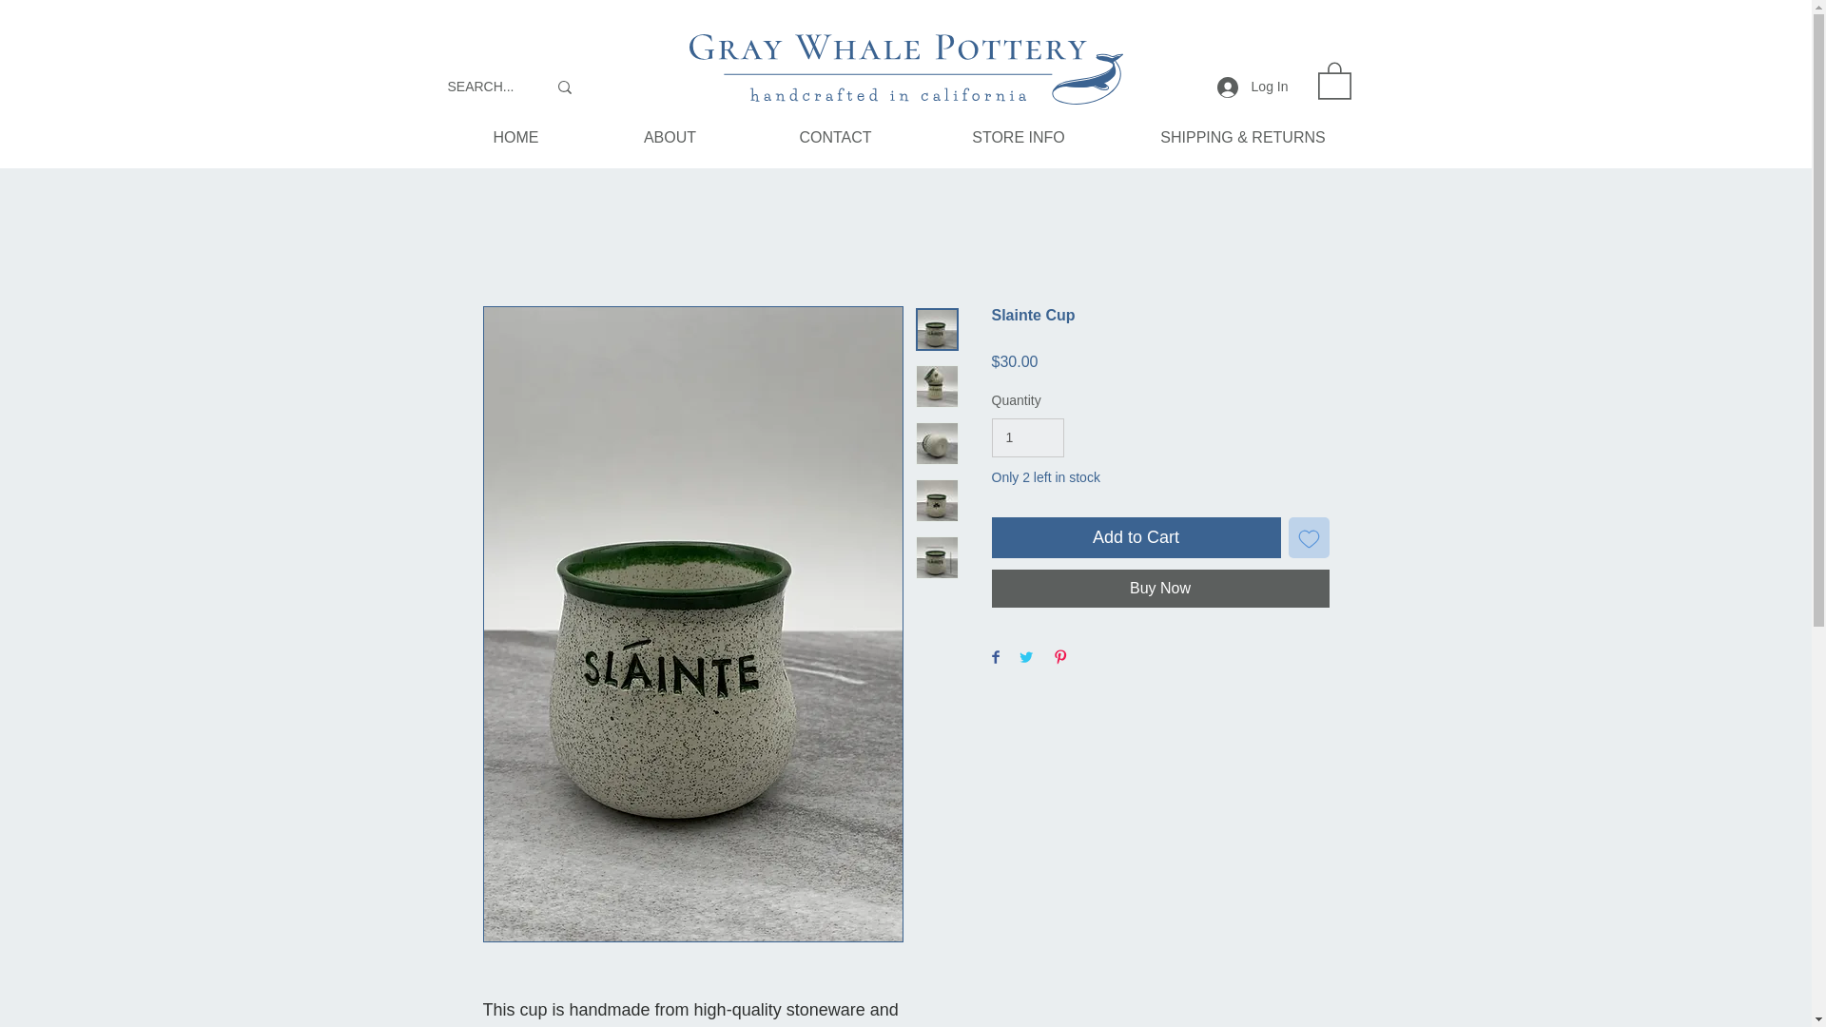 The image size is (1826, 1027). Describe the element at coordinates (1027, 437) in the screenshot. I see `1` at that location.